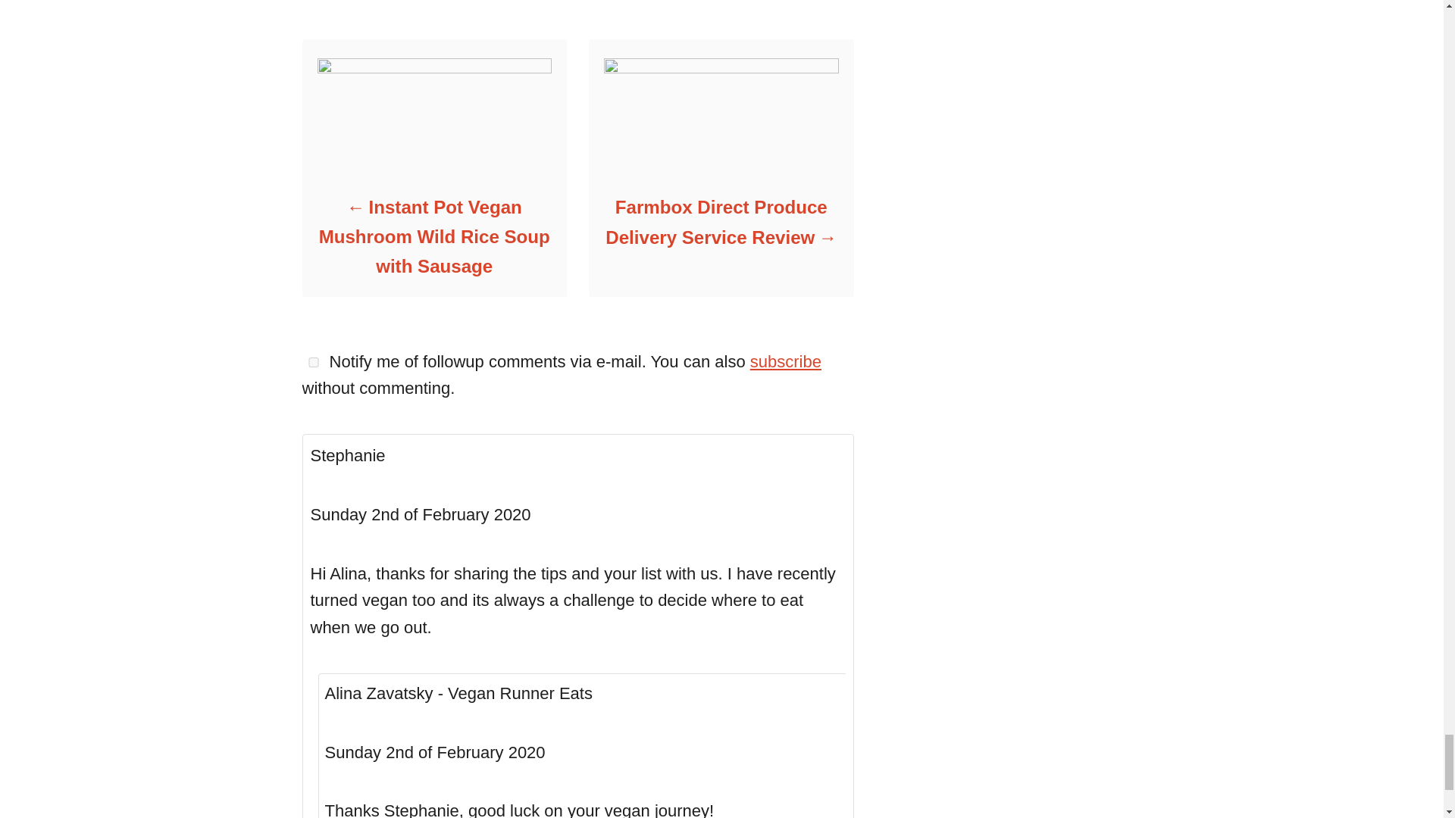 This screenshot has width=1455, height=818. What do you see at coordinates (312, 362) in the screenshot?
I see `yes` at bounding box center [312, 362].